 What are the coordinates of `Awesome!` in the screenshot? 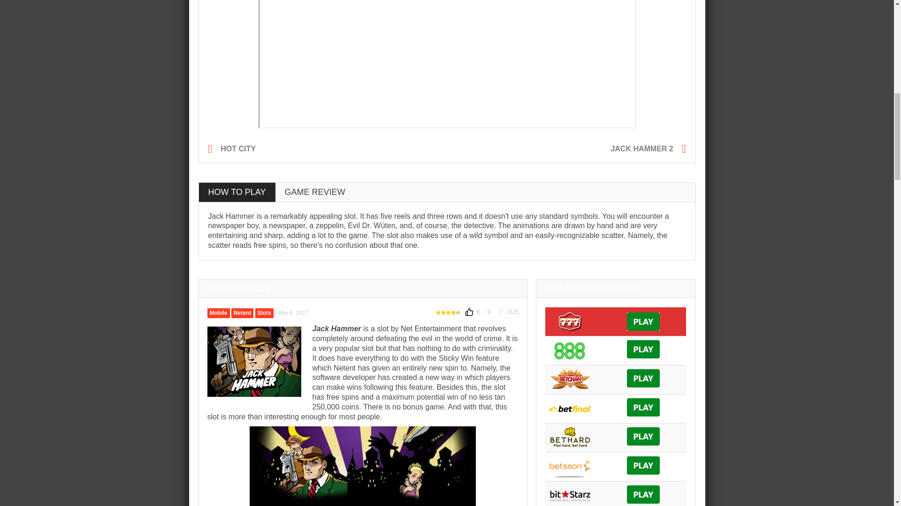 It's located at (449, 313).